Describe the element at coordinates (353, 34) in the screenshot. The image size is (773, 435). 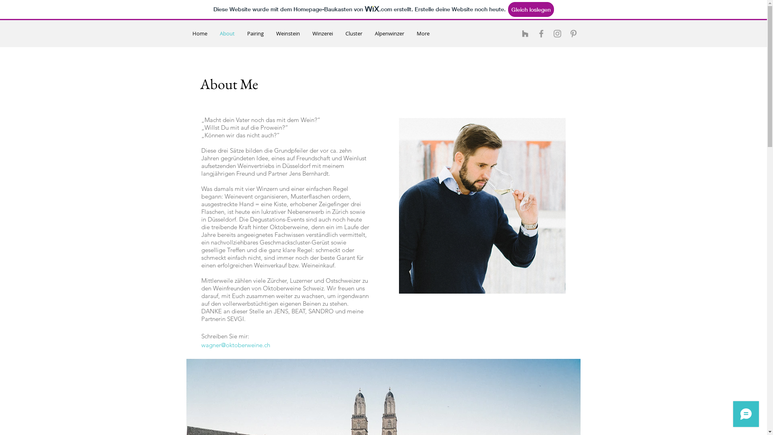
I see `Cluster` at that location.